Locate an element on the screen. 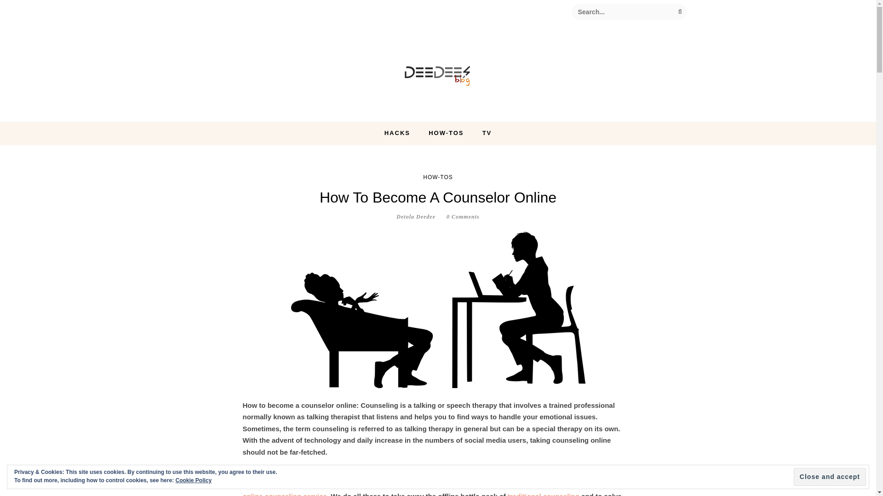 This screenshot has width=883, height=496. HOW-TOS is located at coordinates (446, 133).